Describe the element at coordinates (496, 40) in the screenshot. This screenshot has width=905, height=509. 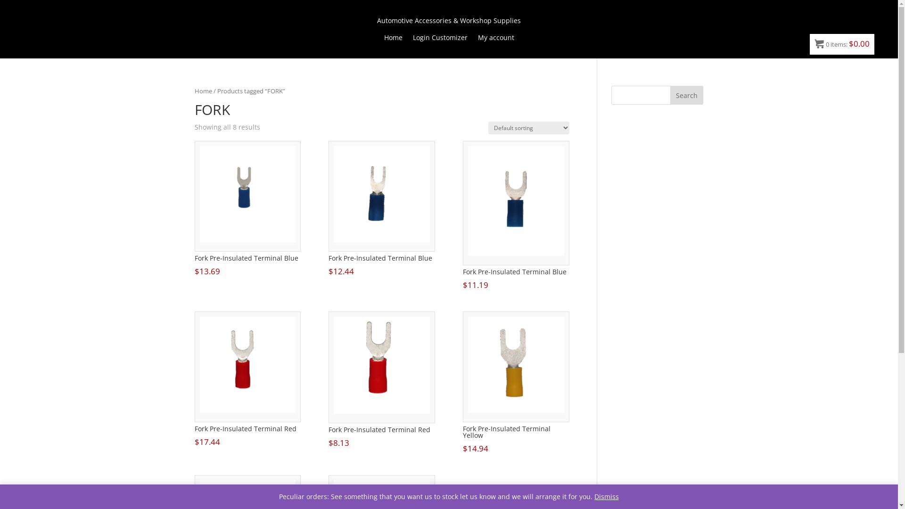
I see `My account` at that location.